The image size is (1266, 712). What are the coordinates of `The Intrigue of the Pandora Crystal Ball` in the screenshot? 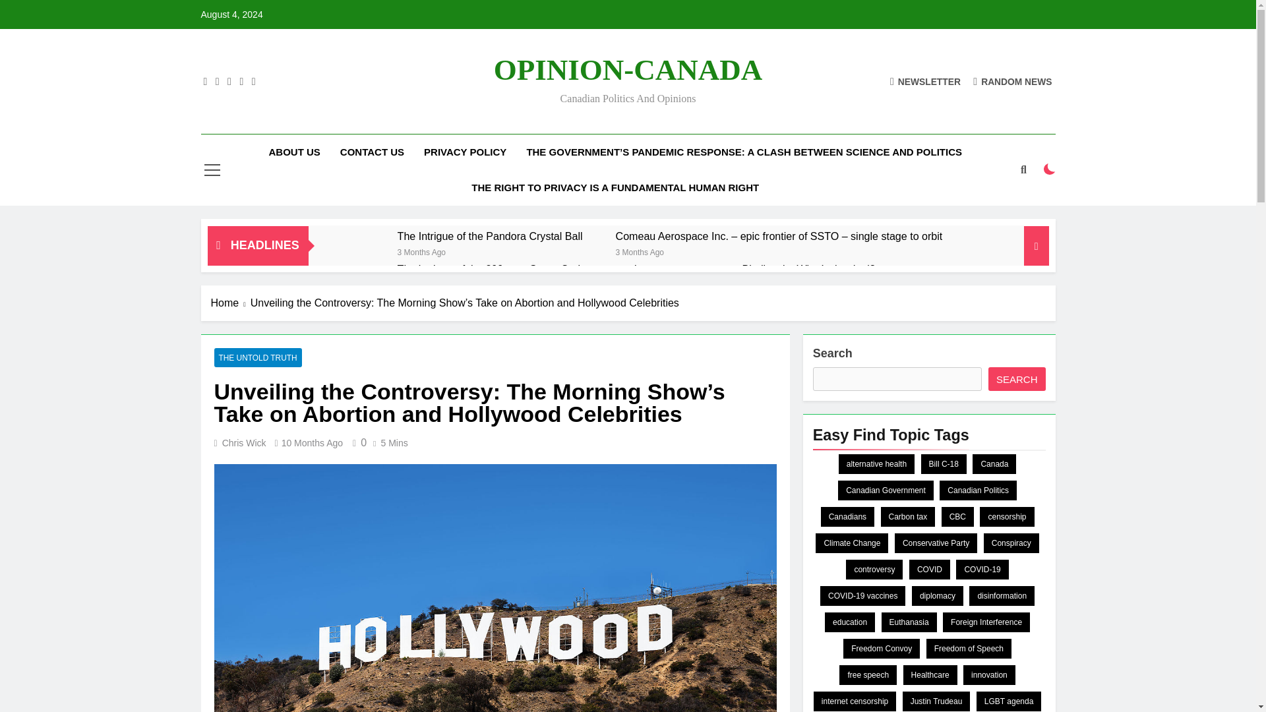 It's located at (489, 236).